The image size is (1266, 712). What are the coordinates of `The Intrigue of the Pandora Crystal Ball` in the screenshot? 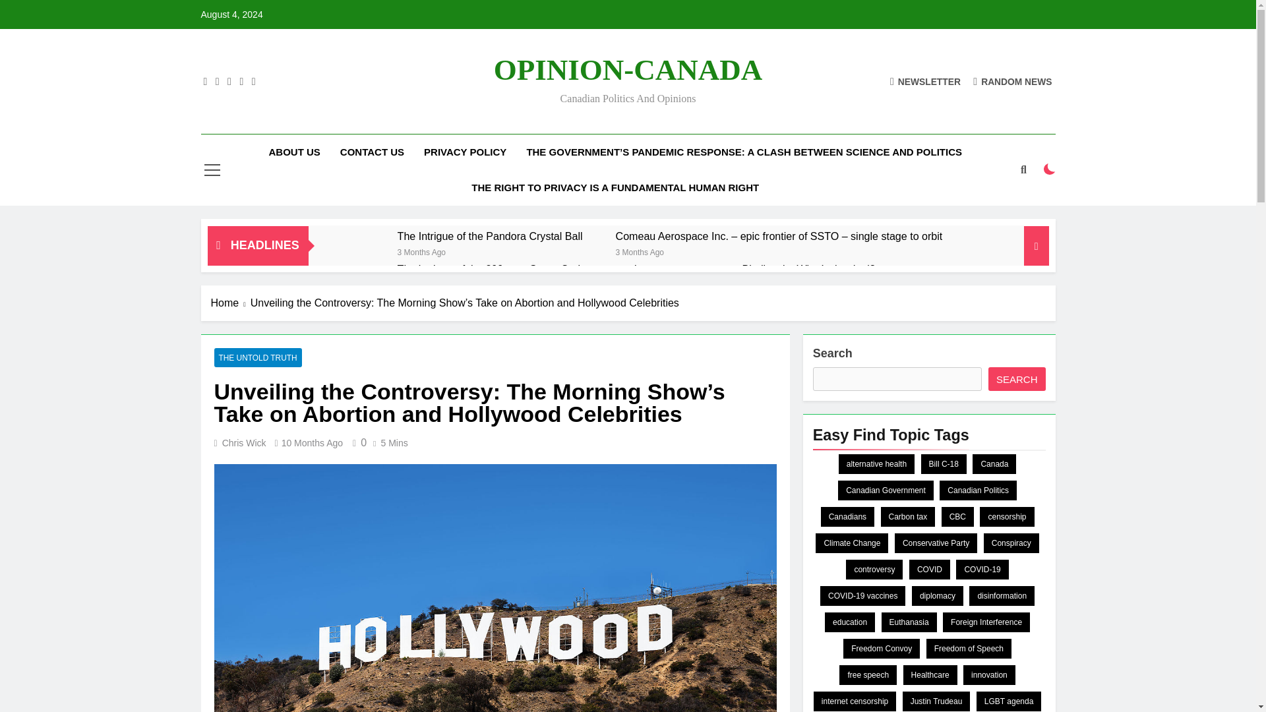 It's located at (489, 236).